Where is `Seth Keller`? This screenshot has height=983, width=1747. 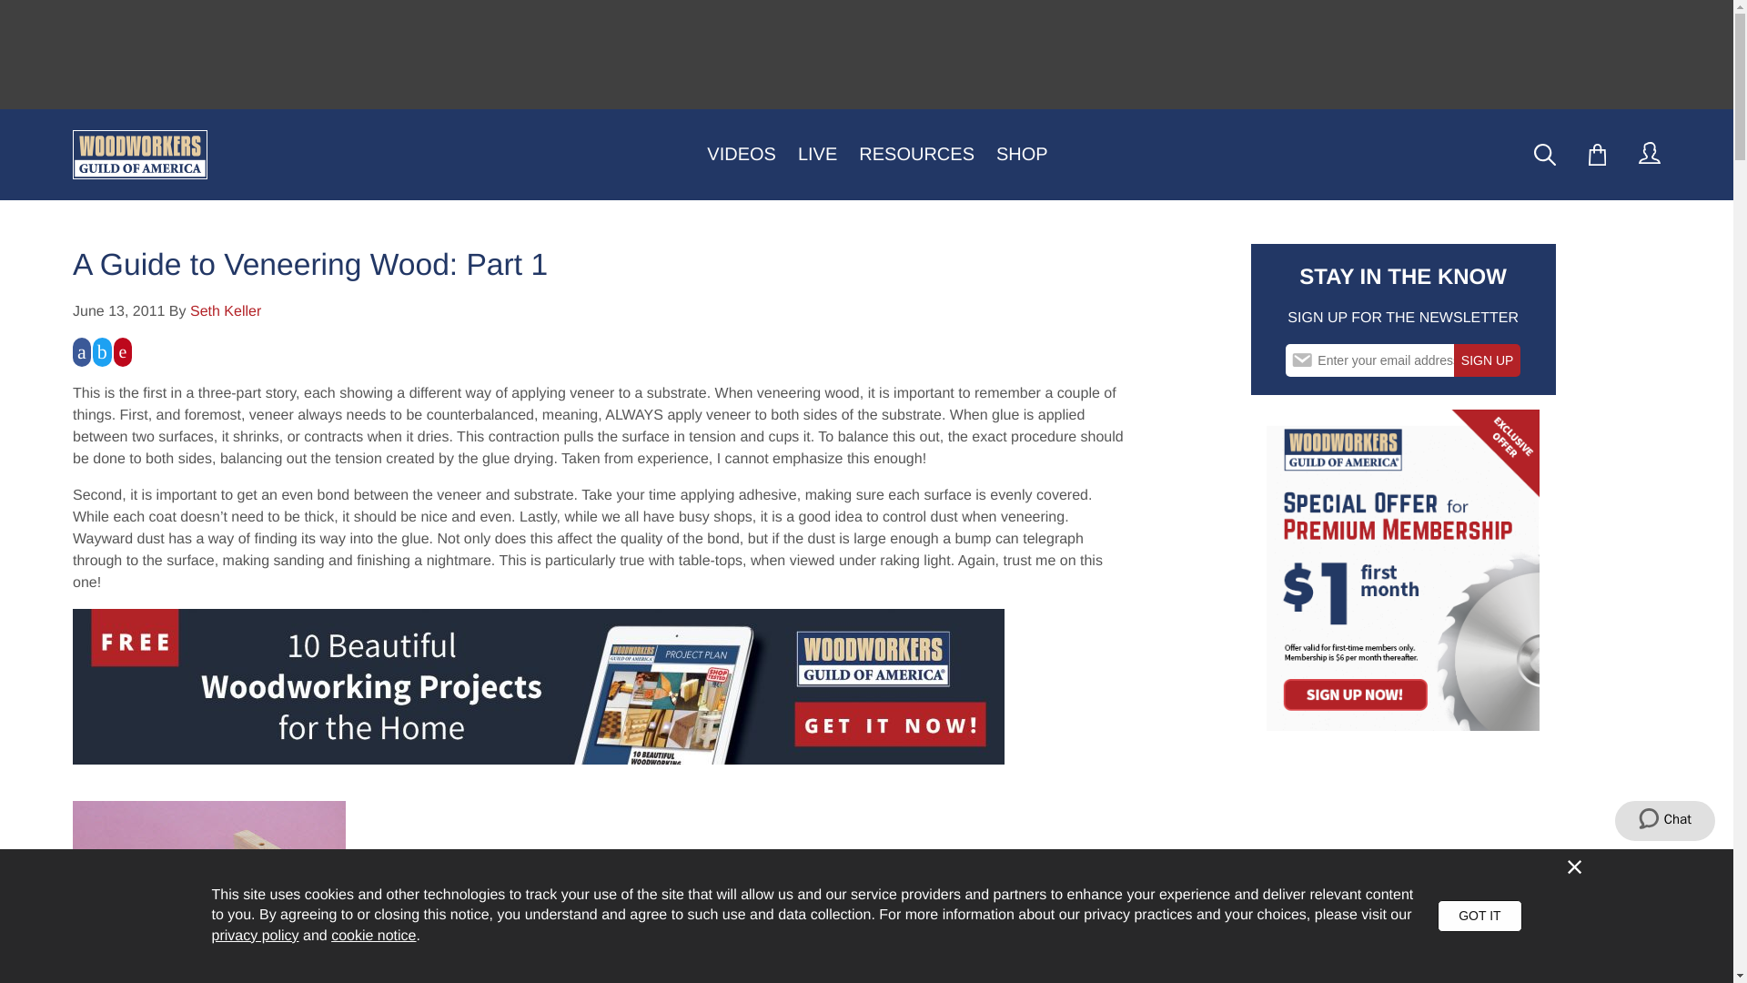
Seth Keller is located at coordinates (226, 311).